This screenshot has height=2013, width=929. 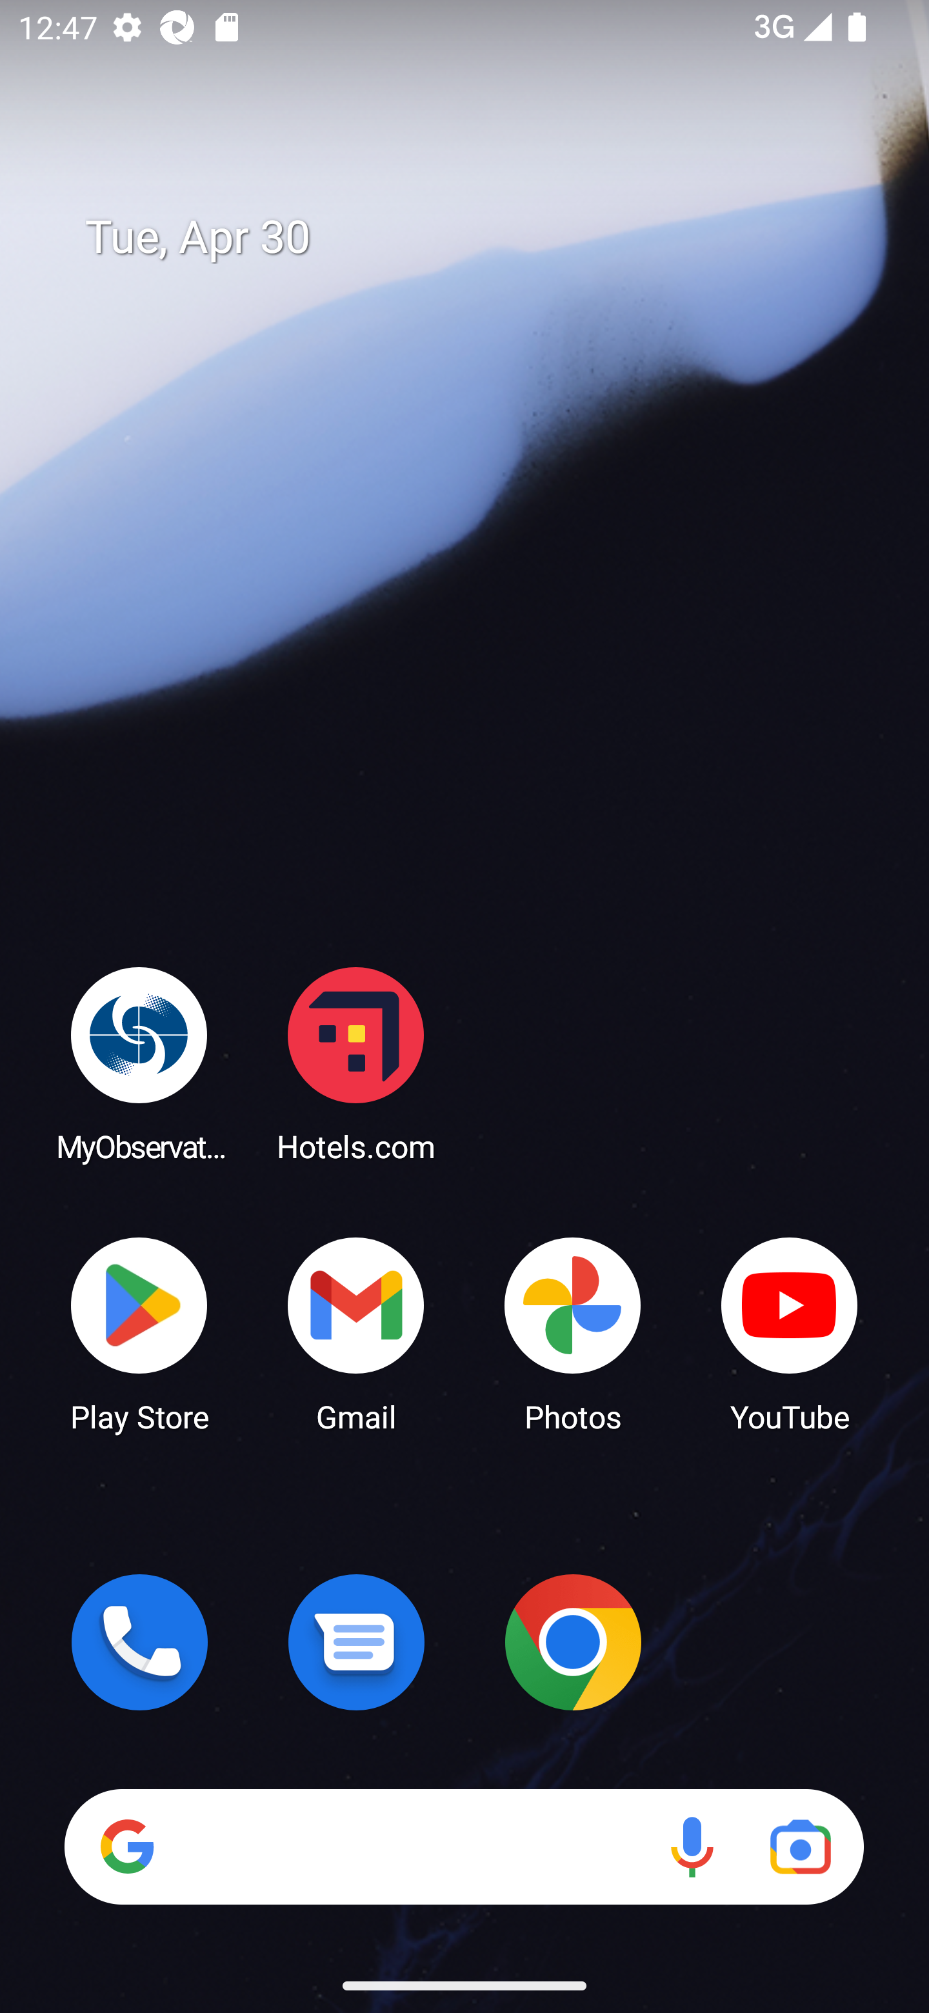 What do you see at coordinates (356, 1063) in the screenshot?
I see `Hotels.com` at bounding box center [356, 1063].